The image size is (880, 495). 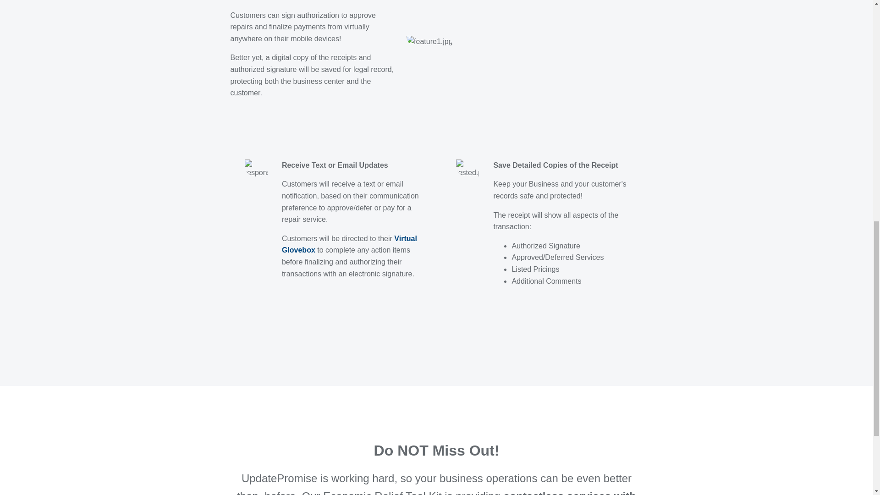 What do you see at coordinates (472, 169) in the screenshot?
I see `tested.png` at bounding box center [472, 169].